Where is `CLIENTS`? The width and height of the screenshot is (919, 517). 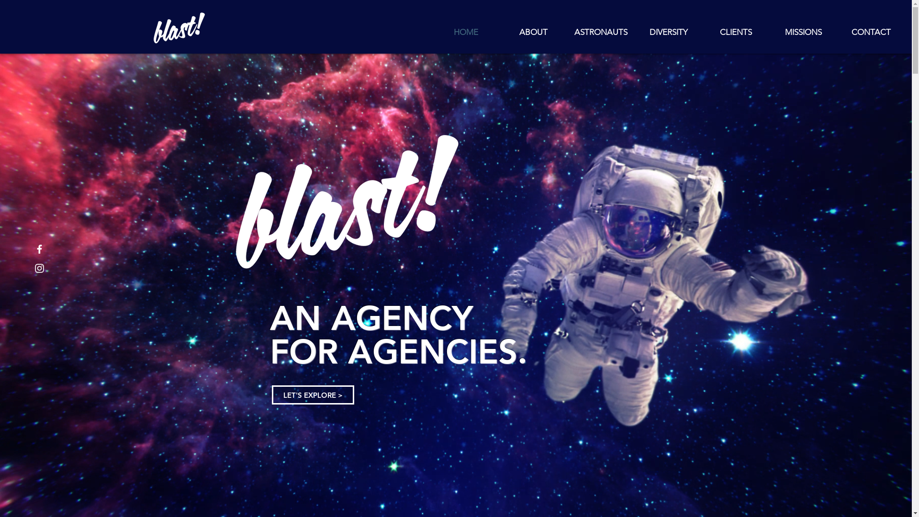 CLIENTS is located at coordinates (736, 32).